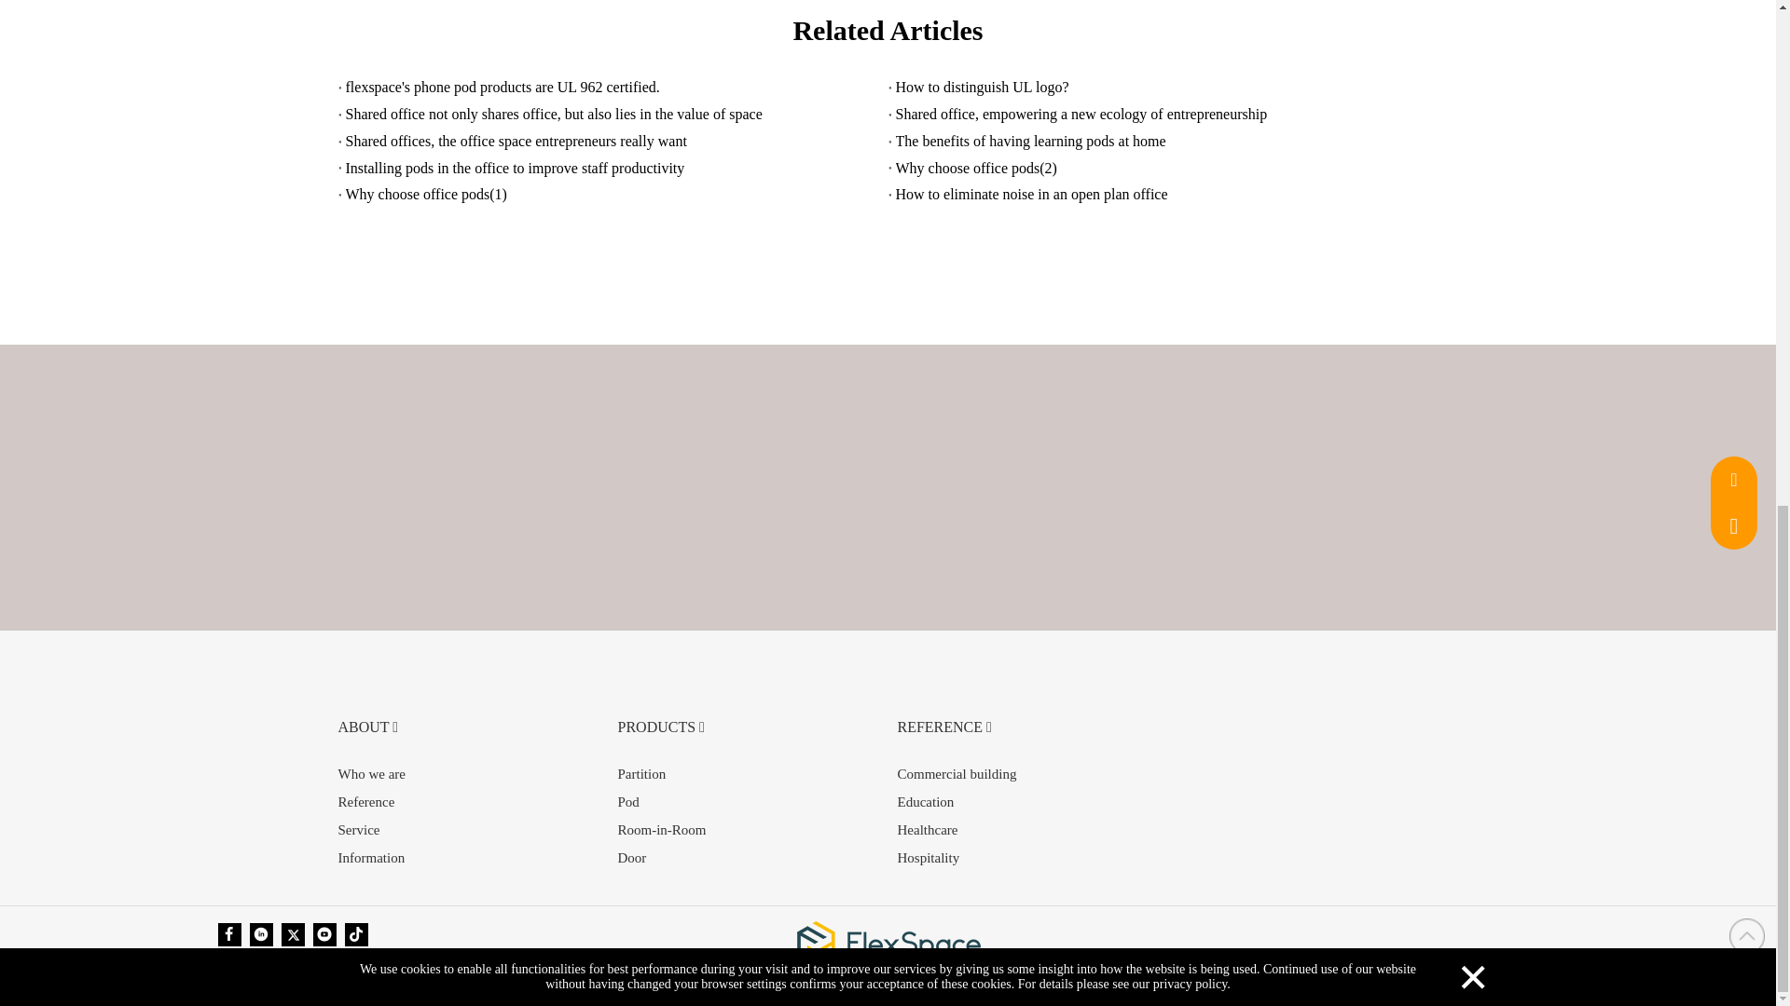 This screenshot has width=1790, height=1006. What do you see at coordinates (1163, 195) in the screenshot?
I see `How to eliminate noise in an open plan office` at bounding box center [1163, 195].